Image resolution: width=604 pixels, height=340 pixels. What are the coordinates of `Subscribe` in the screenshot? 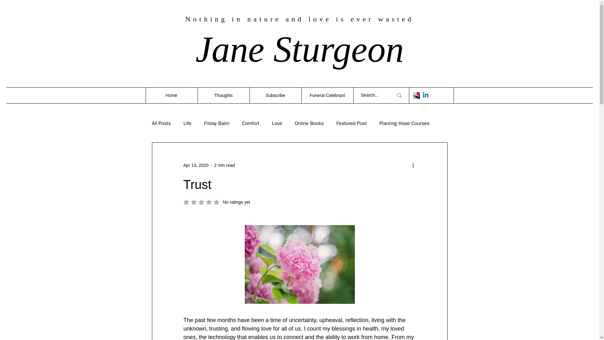 It's located at (275, 95).